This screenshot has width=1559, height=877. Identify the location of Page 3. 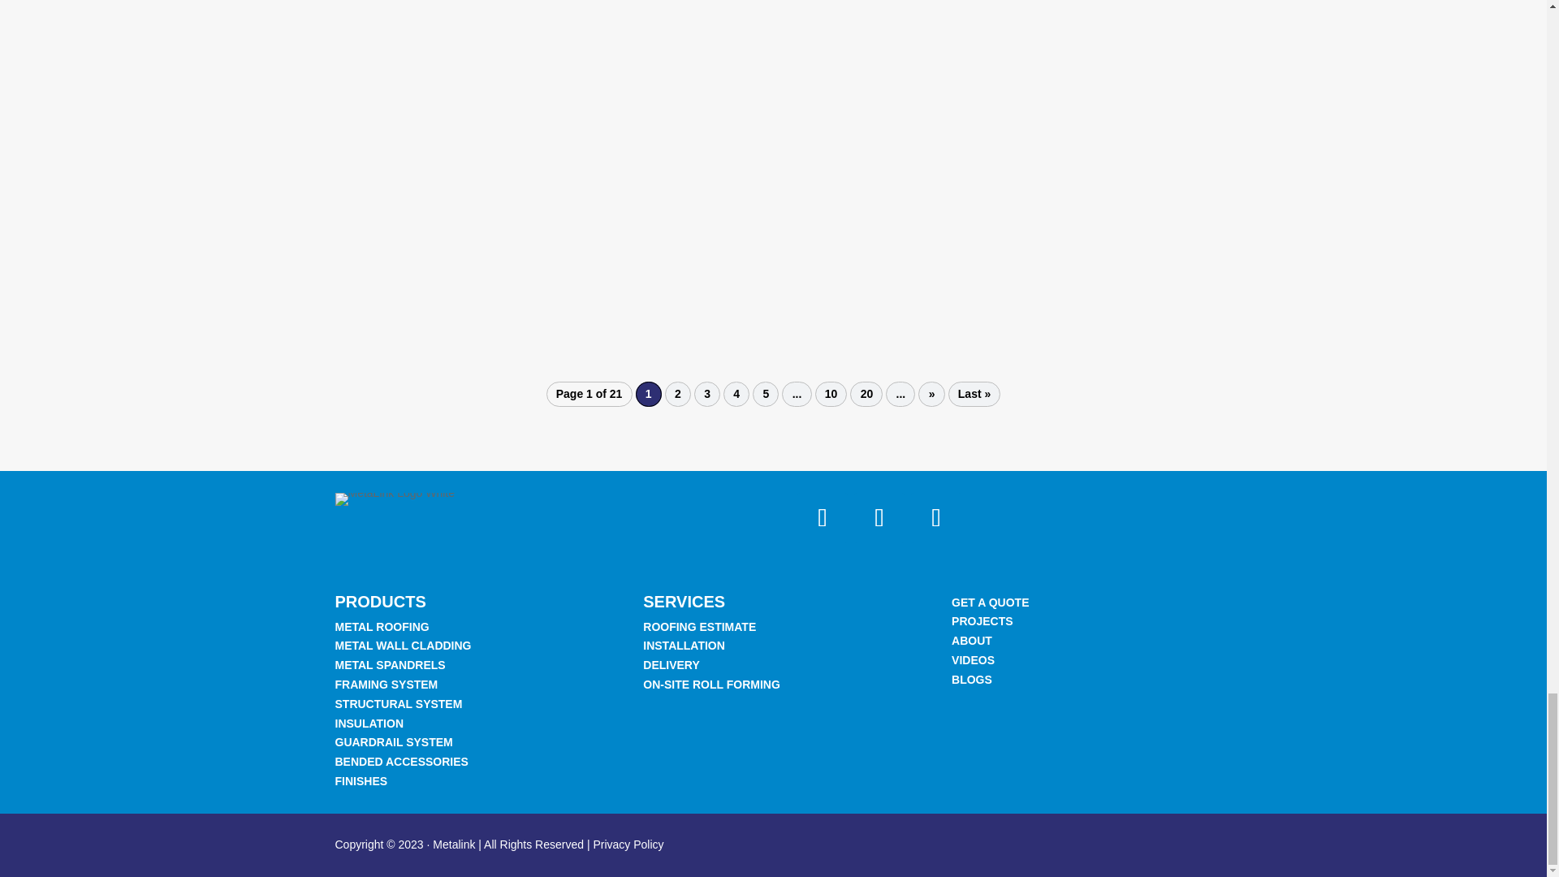
(706, 394).